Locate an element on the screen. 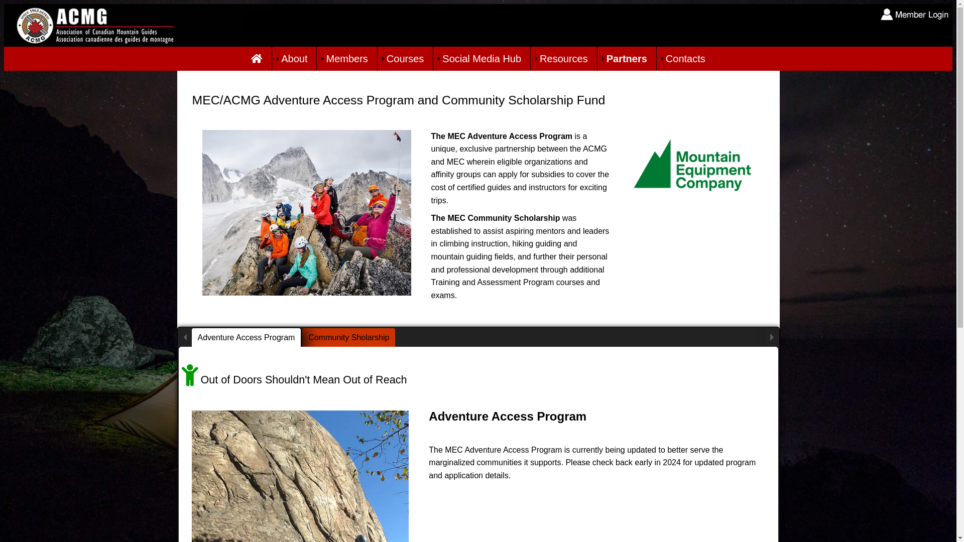  Courses is located at coordinates (405, 59).